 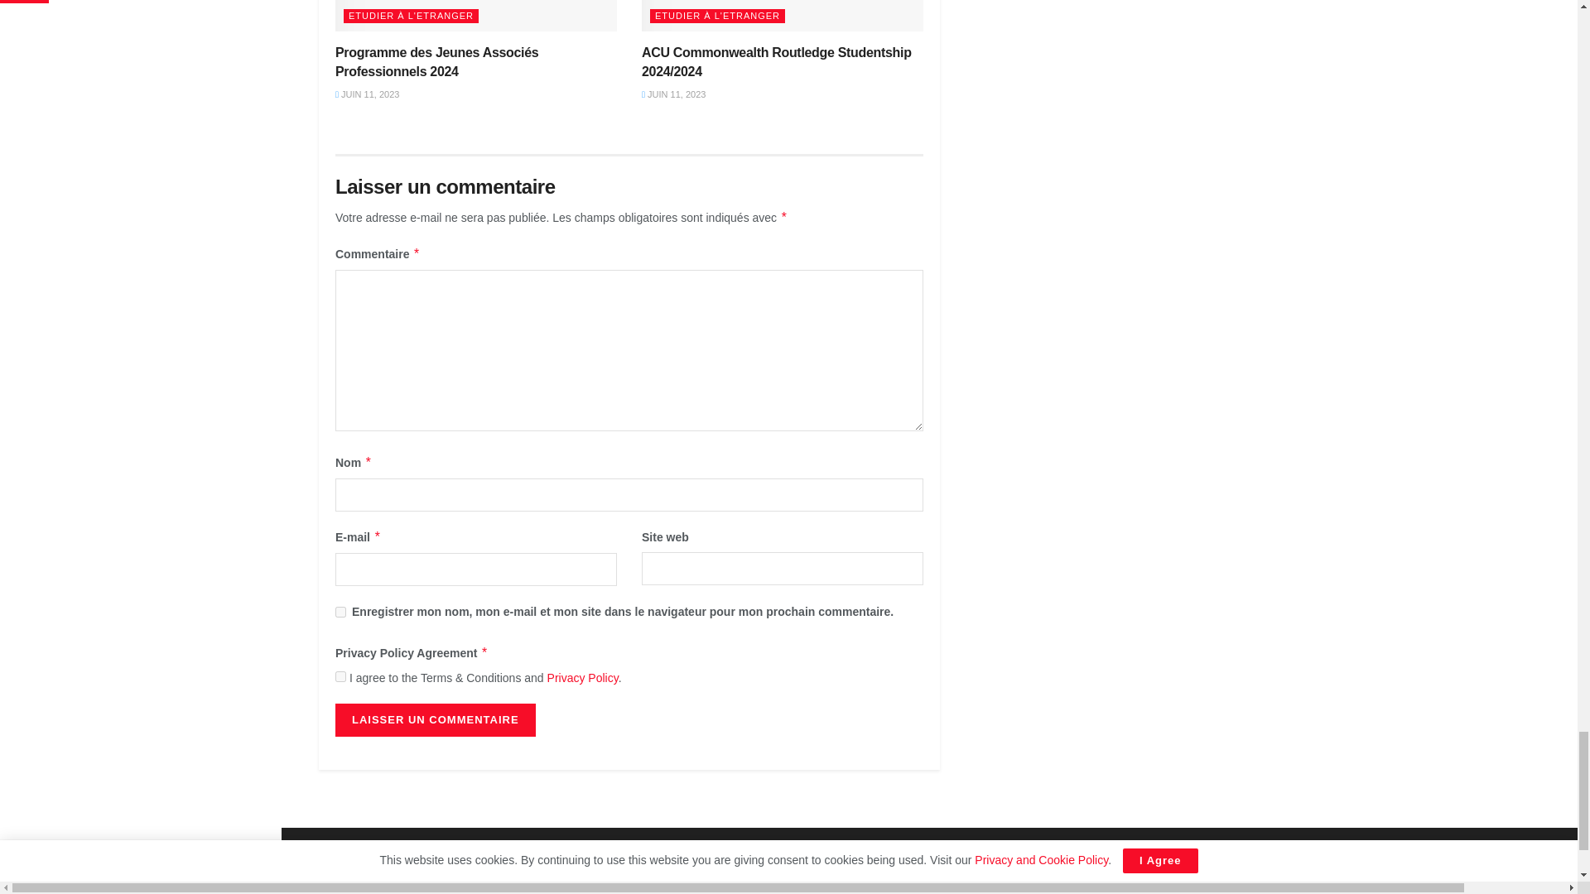 What do you see at coordinates (436, 719) in the screenshot?
I see `Laisser un commentaire` at bounding box center [436, 719].